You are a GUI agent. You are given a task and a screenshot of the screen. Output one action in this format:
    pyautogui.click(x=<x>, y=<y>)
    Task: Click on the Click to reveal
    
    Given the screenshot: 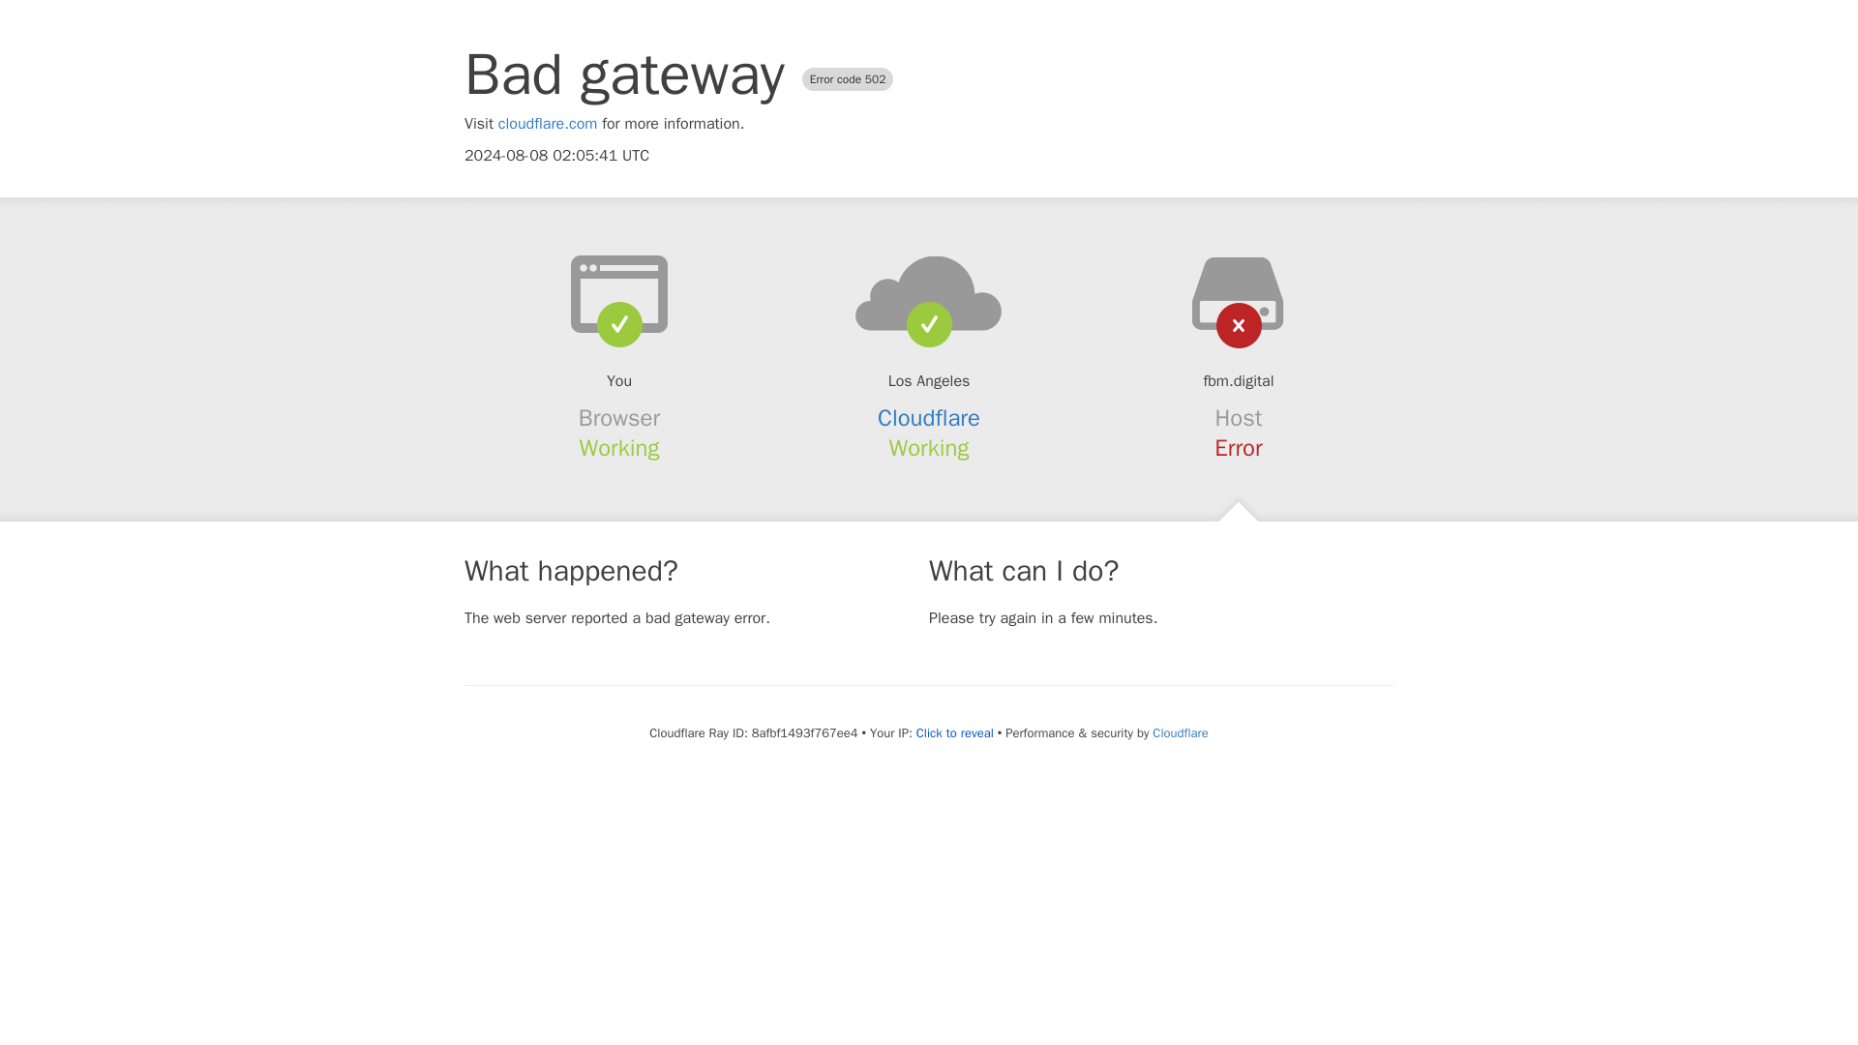 What is the action you would take?
    pyautogui.click(x=954, y=733)
    